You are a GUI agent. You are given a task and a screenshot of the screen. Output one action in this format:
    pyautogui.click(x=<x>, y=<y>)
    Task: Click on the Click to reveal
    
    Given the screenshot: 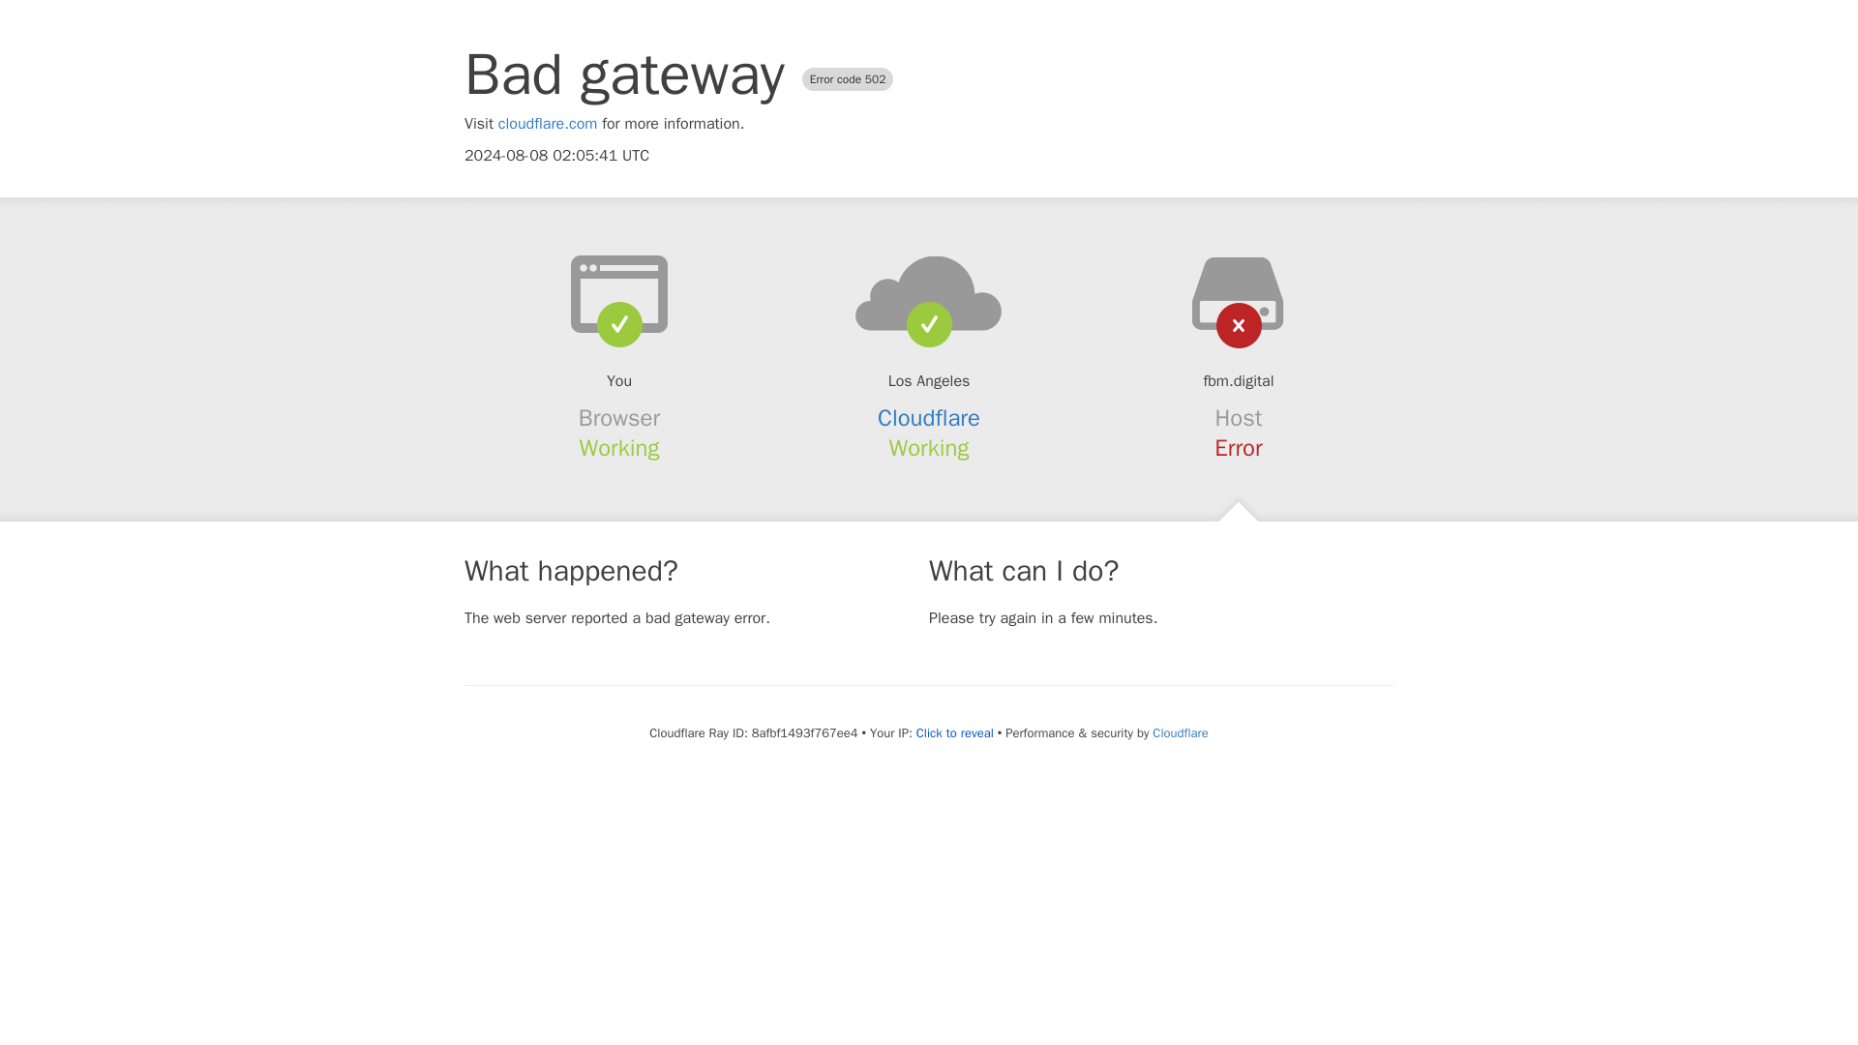 What is the action you would take?
    pyautogui.click(x=954, y=733)
    